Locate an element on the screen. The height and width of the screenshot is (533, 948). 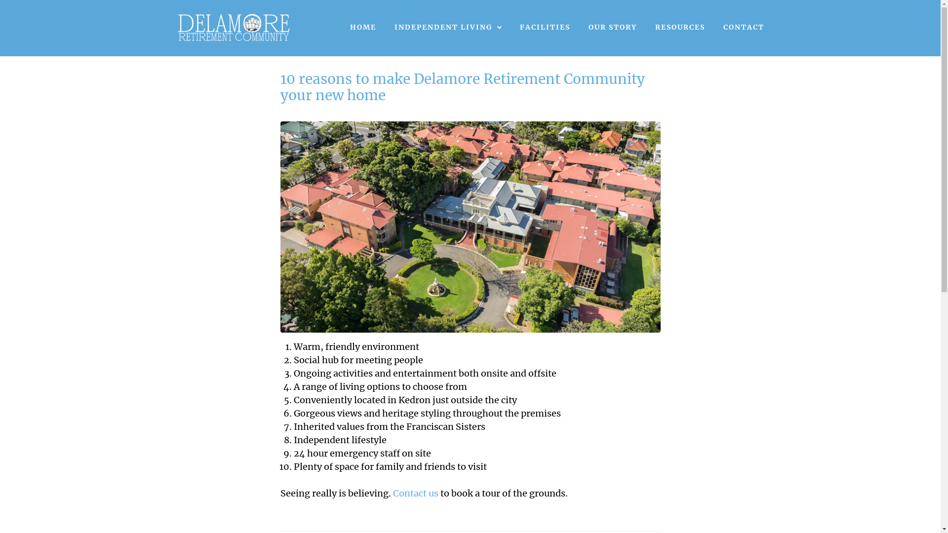
FACILITIES is located at coordinates (545, 28).